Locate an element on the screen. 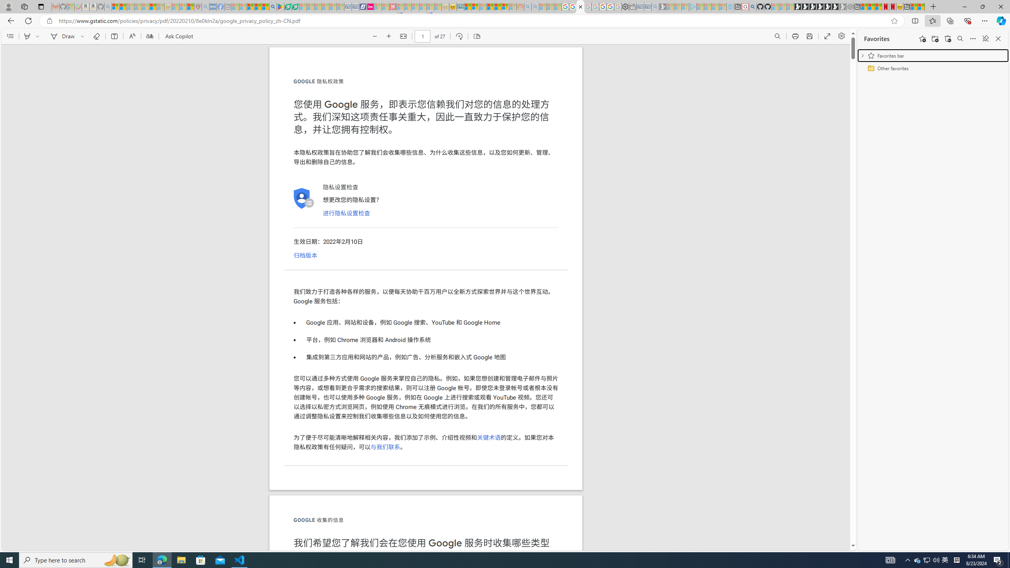  Add folder is located at coordinates (935, 39).